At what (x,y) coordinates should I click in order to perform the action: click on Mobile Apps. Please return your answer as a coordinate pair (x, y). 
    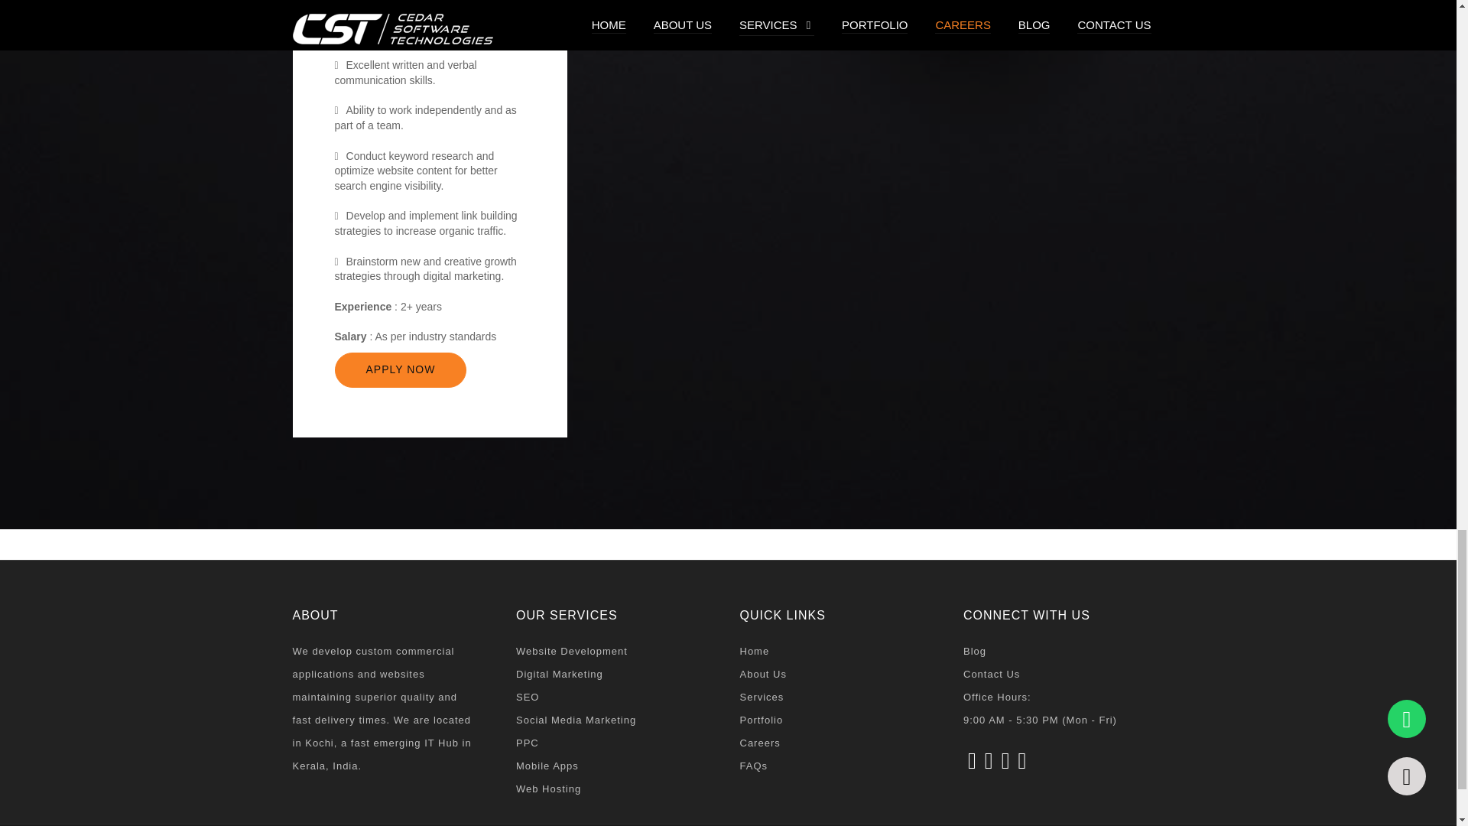
    Looking at the image, I should click on (616, 766).